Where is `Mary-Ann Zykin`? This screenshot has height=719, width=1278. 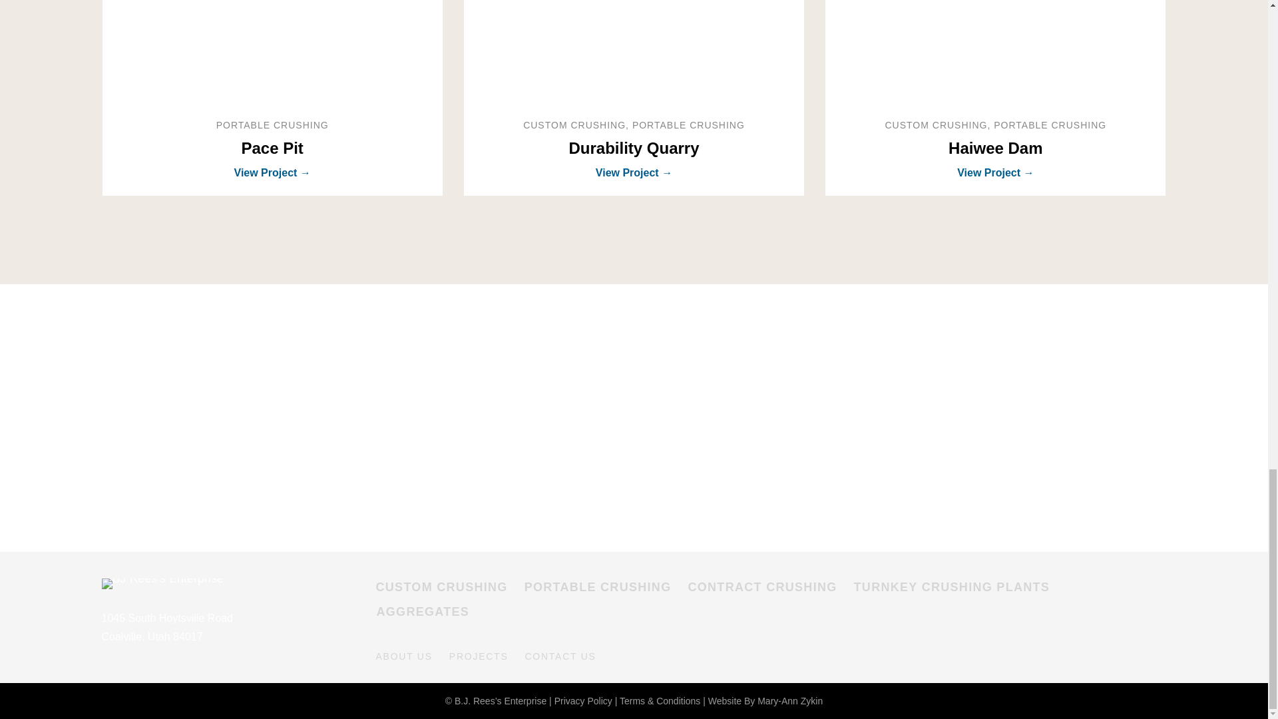
Mary-Ann Zykin is located at coordinates (790, 700).